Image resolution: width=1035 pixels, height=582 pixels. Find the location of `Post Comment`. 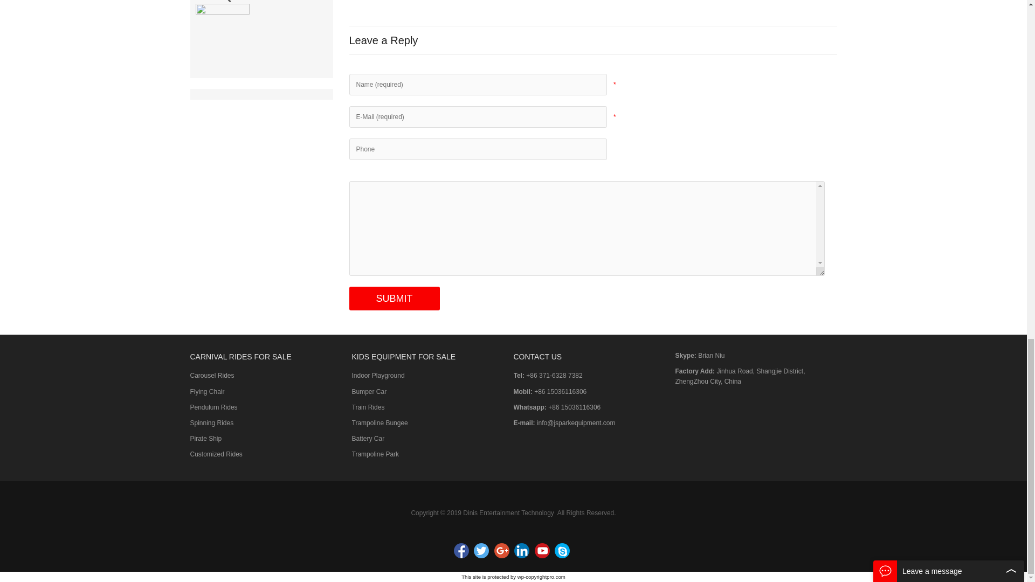

Post Comment is located at coordinates (395, 299).